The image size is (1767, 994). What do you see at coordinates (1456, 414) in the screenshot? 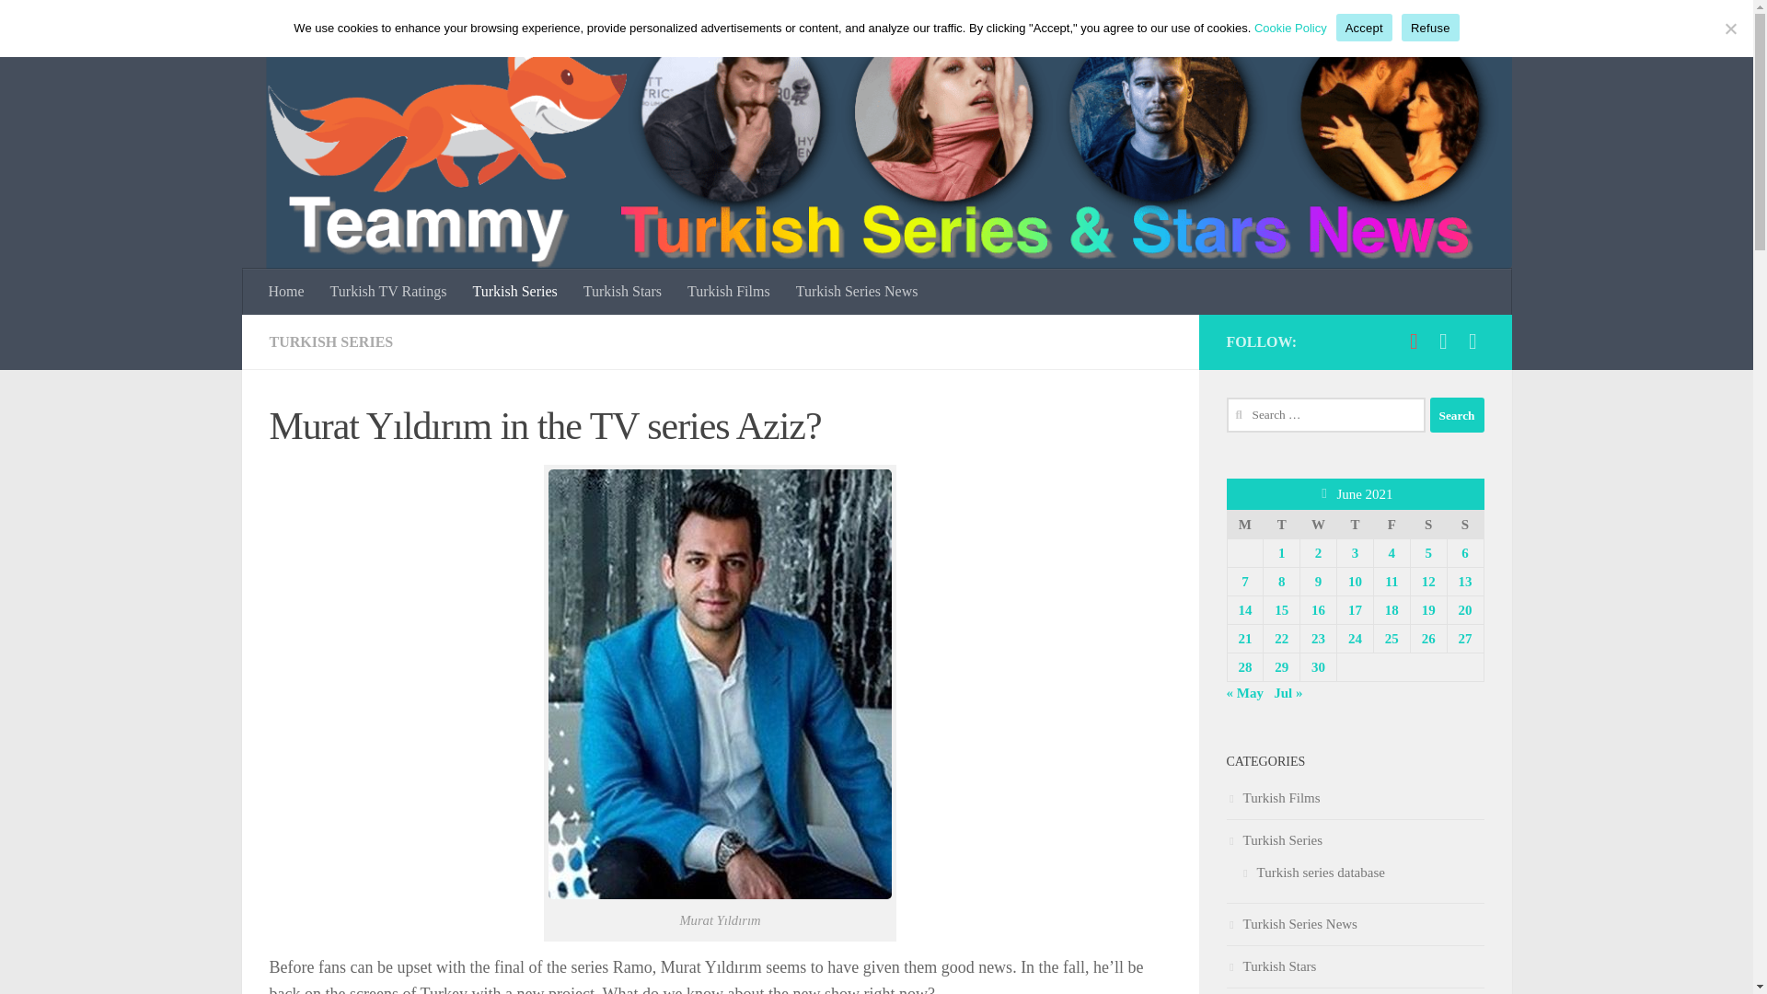
I see `Search` at bounding box center [1456, 414].